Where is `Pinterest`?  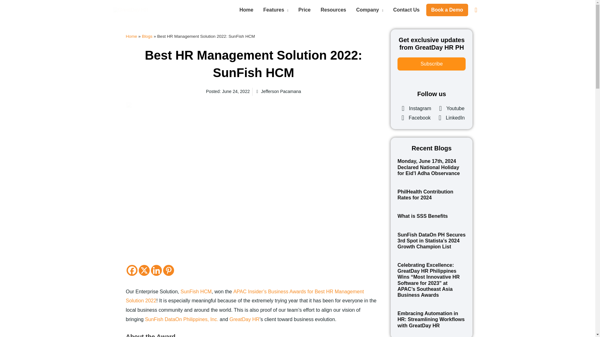 Pinterest is located at coordinates (168, 270).